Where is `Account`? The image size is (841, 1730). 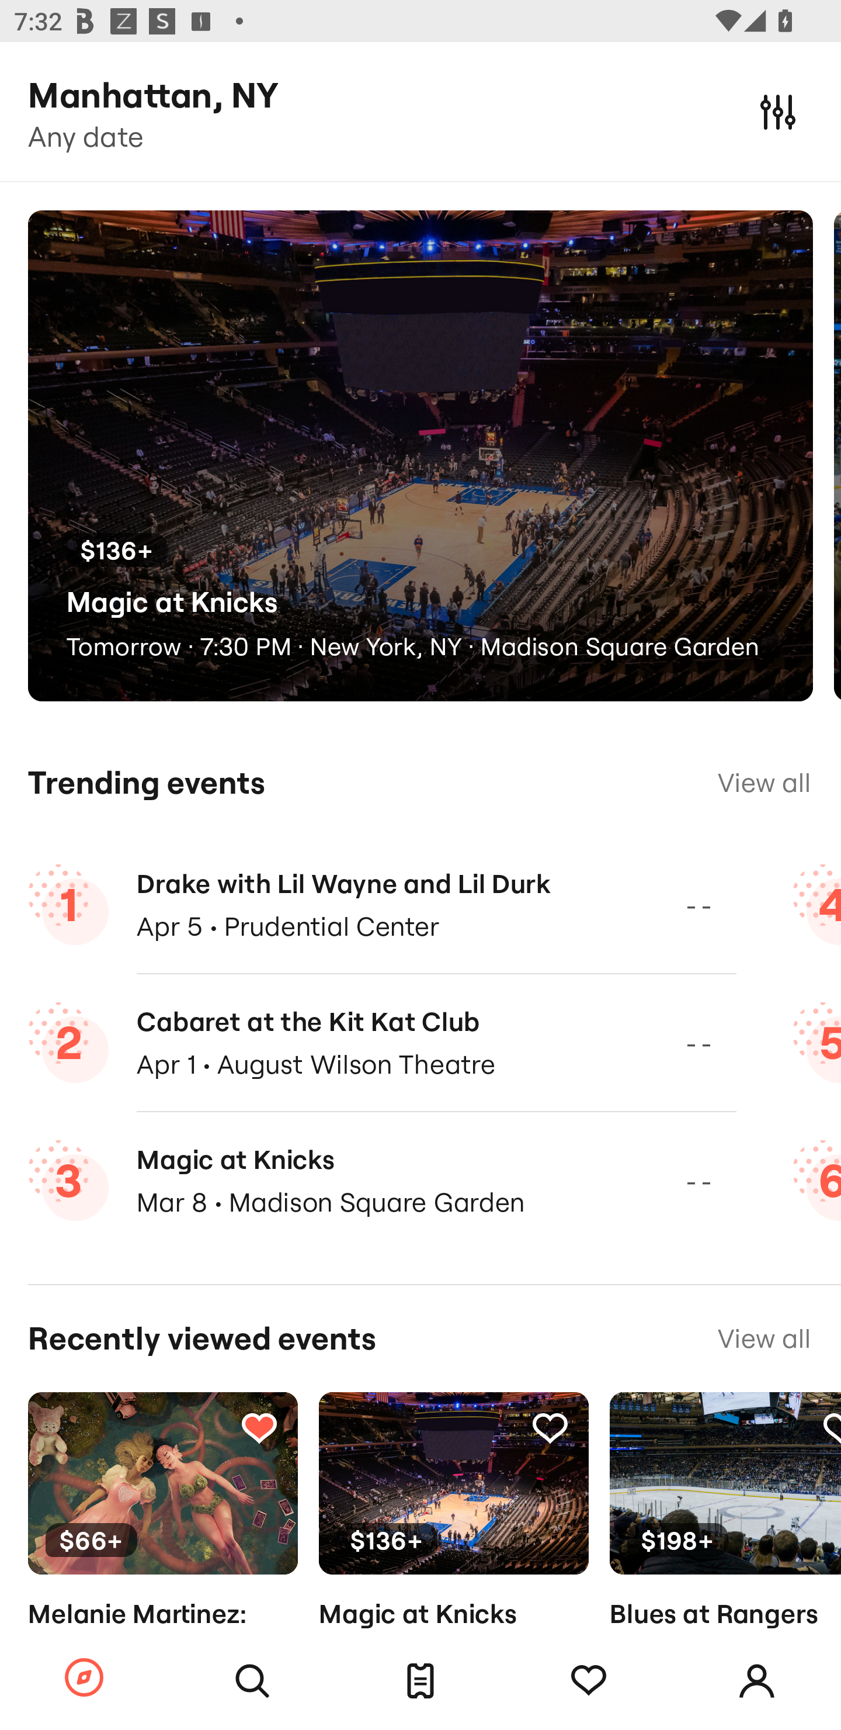
Account is located at coordinates (757, 1681).